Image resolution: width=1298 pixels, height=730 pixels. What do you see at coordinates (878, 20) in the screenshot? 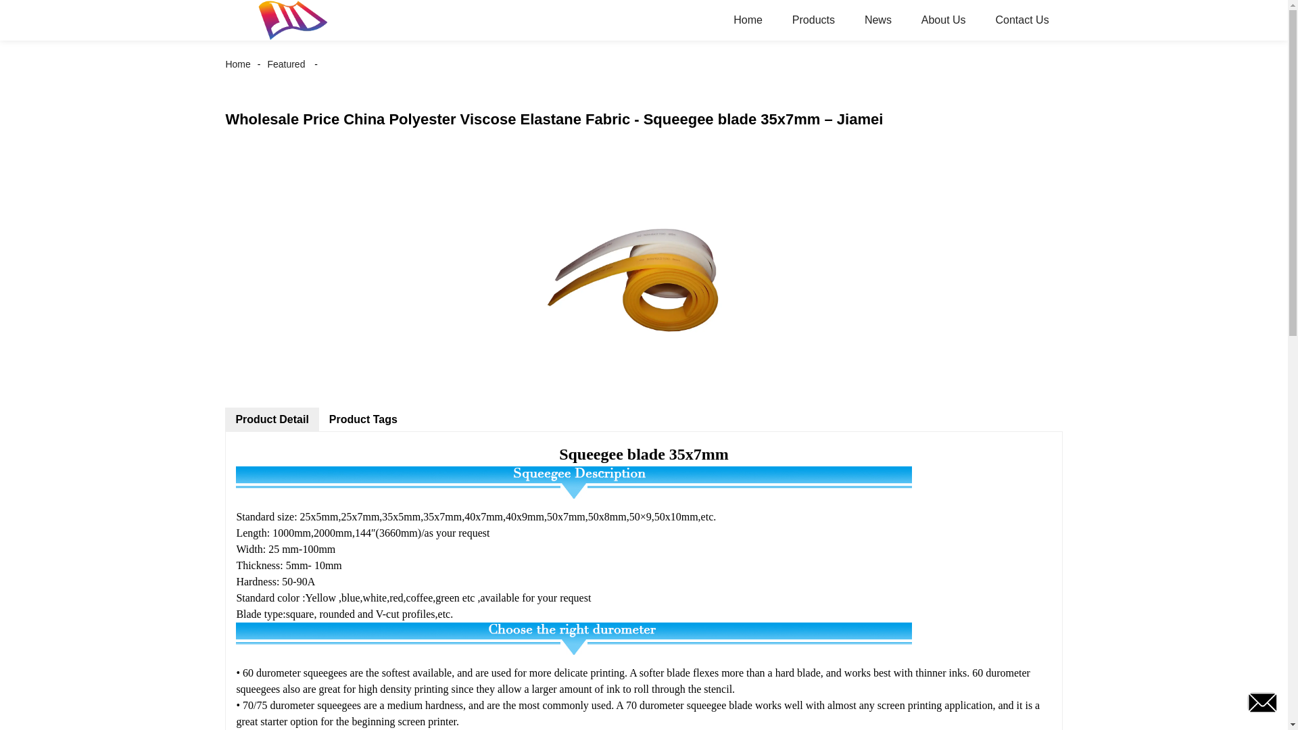
I see `News` at bounding box center [878, 20].